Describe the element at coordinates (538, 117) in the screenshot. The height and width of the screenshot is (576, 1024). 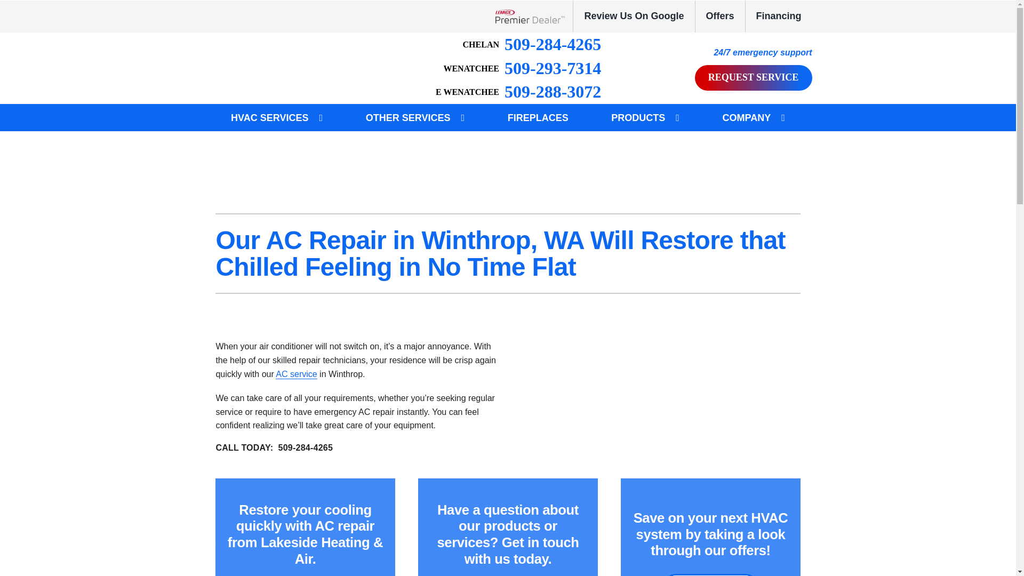
I see `FIREPLACES` at that location.